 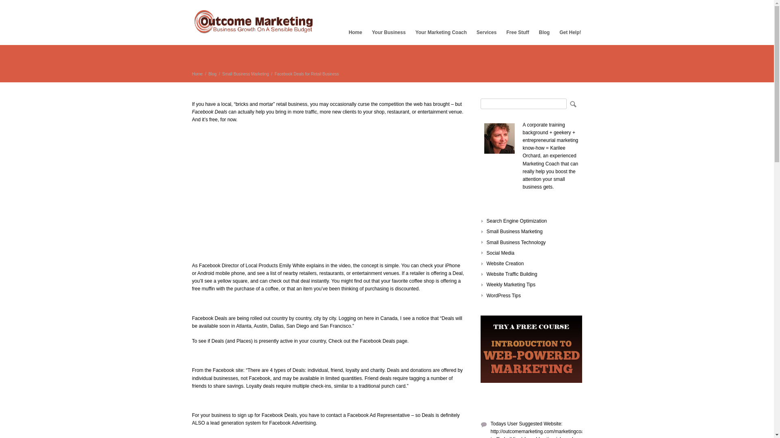 I want to click on Blog, so click(x=212, y=74).